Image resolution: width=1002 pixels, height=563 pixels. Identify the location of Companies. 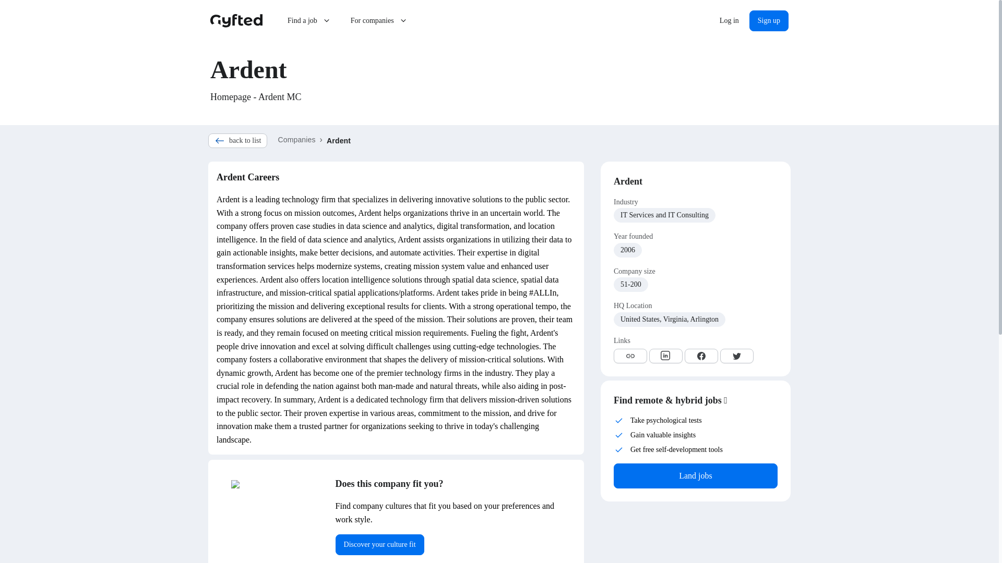
(296, 140).